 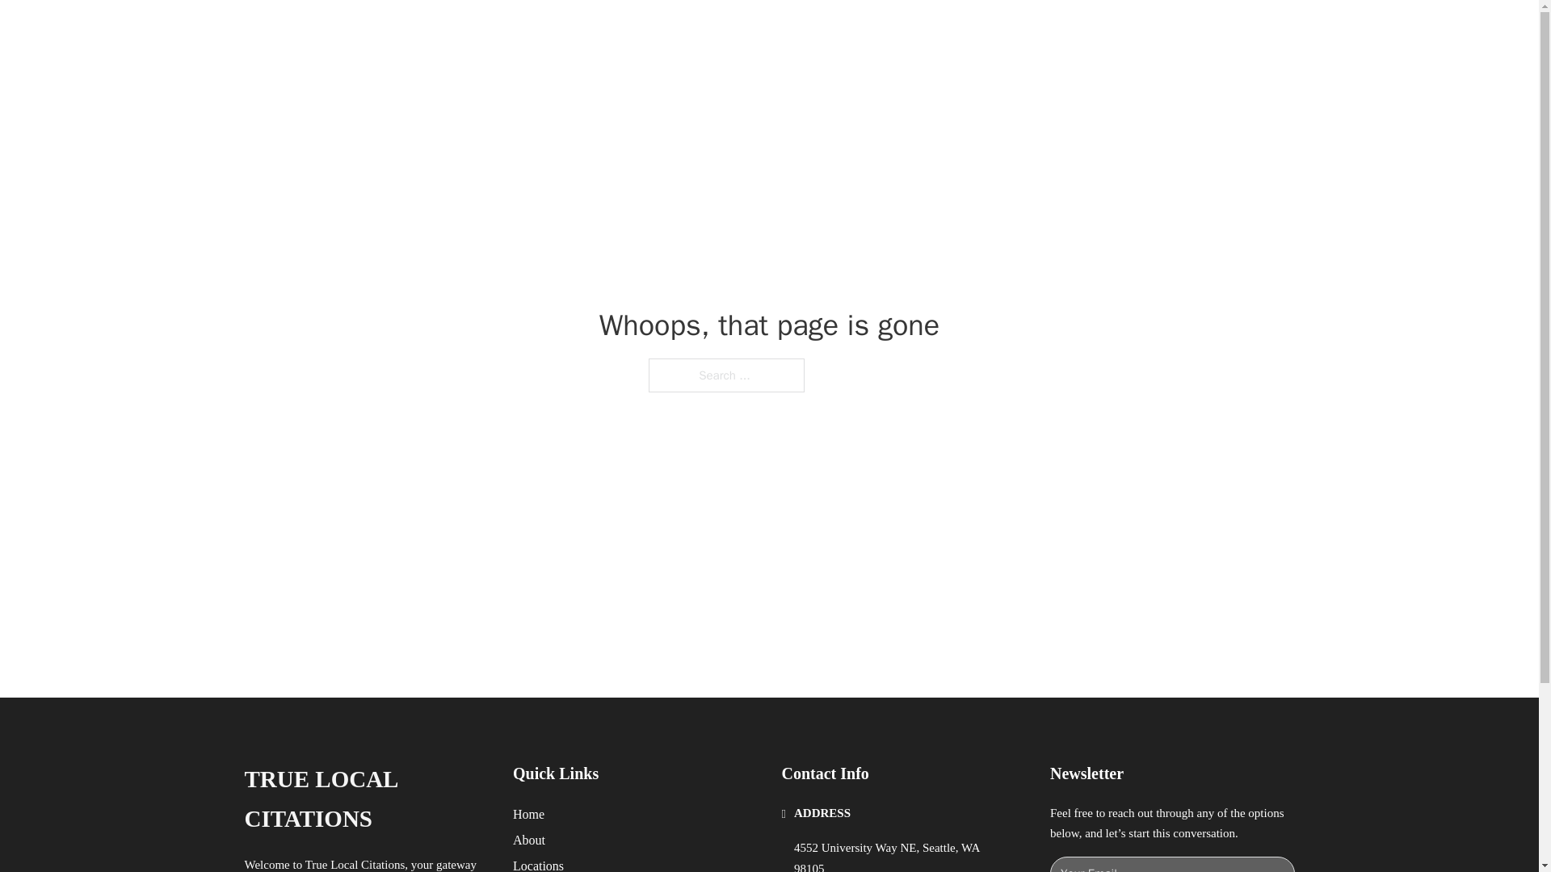 What do you see at coordinates (528, 814) in the screenshot?
I see `Home` at bounding box center [528, 814].